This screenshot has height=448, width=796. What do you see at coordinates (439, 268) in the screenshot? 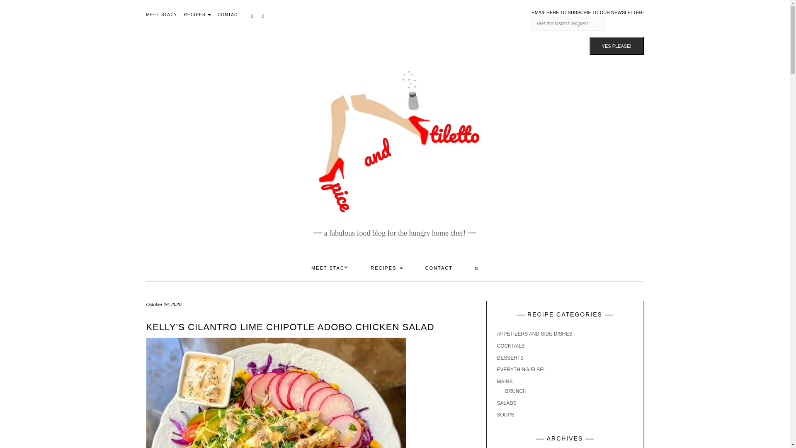
I see `CONTACT` at bounding box center [439, 268].